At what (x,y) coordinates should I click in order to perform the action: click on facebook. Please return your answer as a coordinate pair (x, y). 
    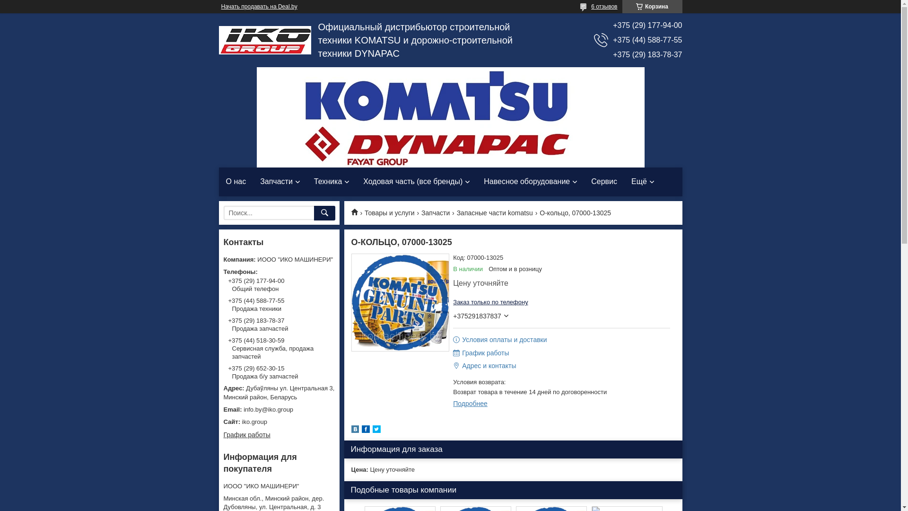
    Looking at the image, I should click on (365, 431).